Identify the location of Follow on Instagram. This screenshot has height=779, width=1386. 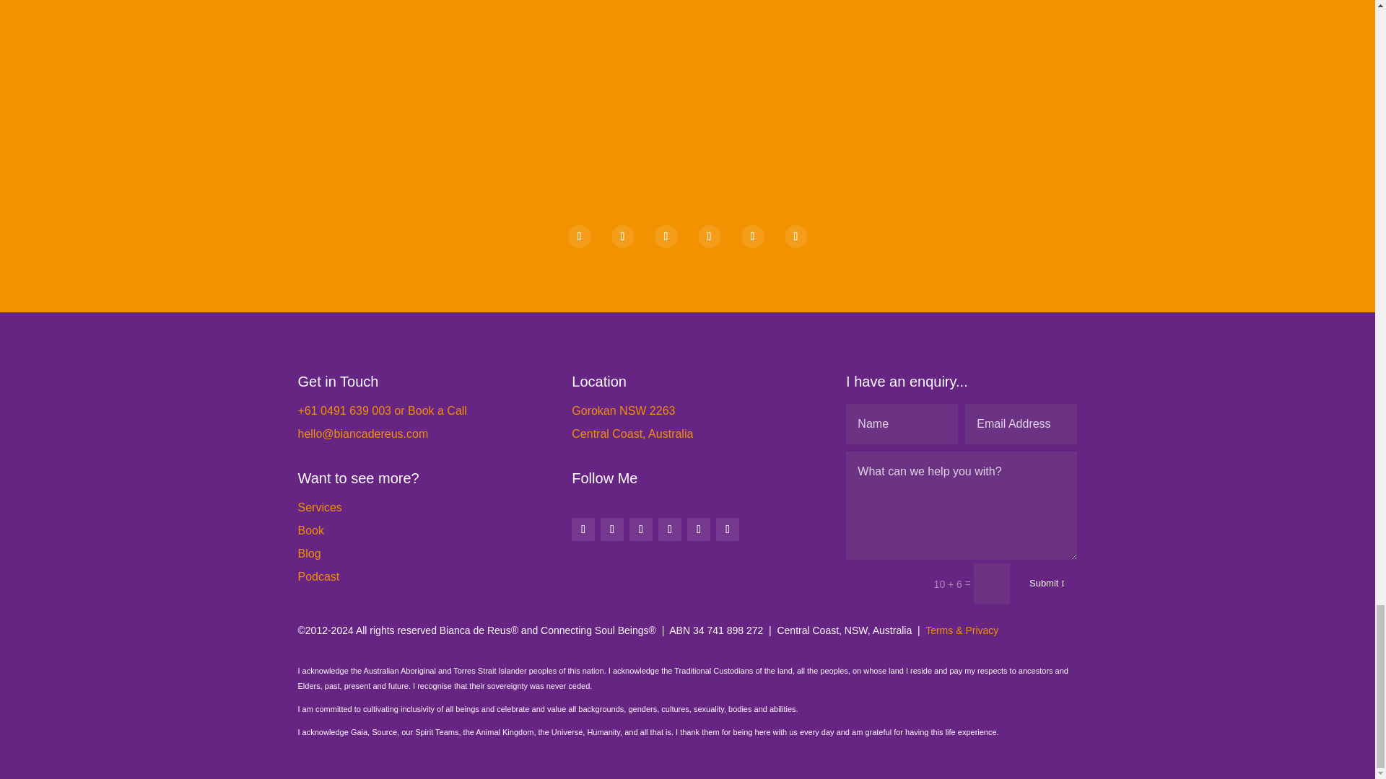
(641, 529).